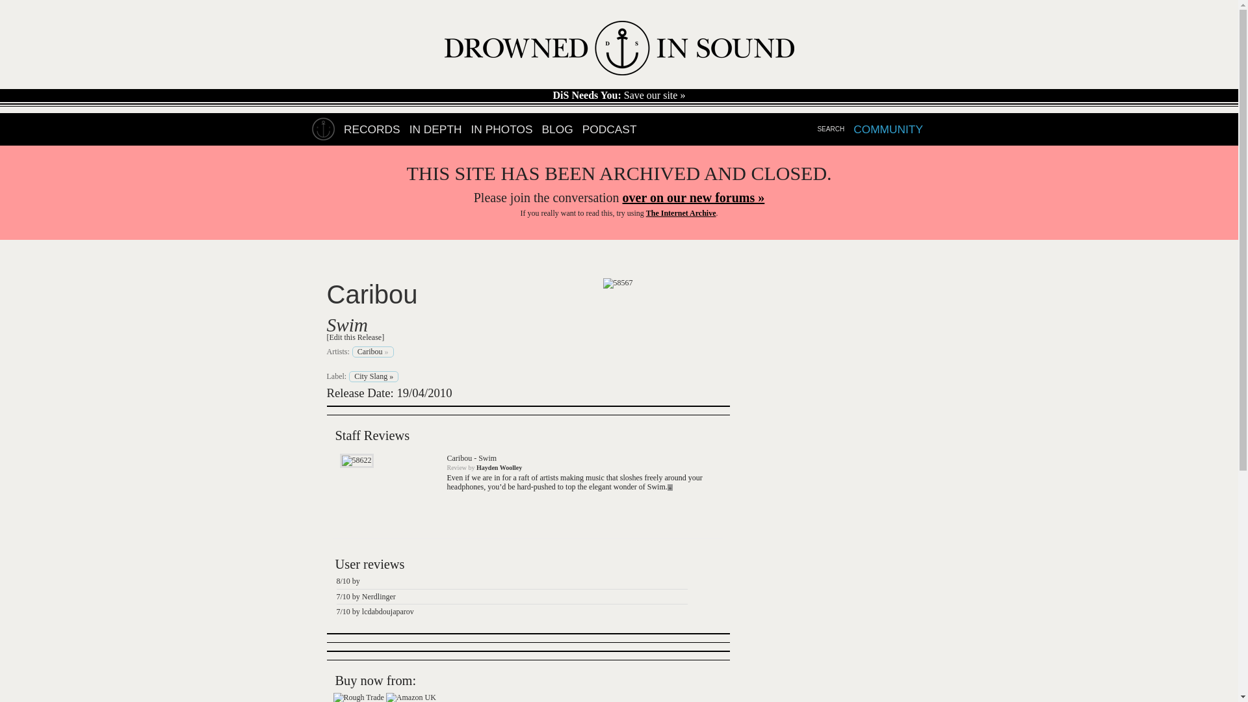  Describe the element at coordinates (681, 213) in the screenshot. I see `The Internet Archive` at that location.